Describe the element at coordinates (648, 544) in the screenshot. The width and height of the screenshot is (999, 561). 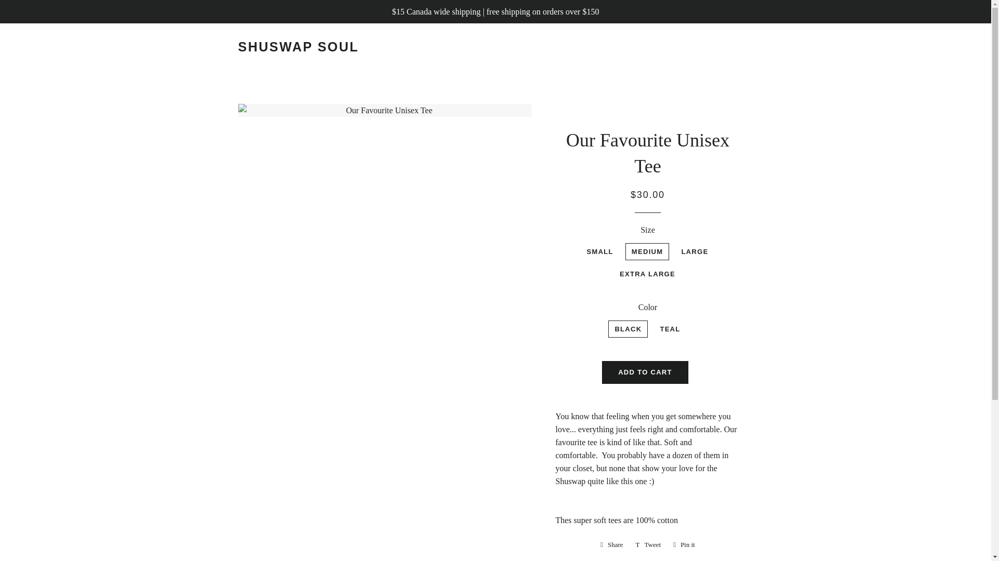
I see `Pin on Pinterest` at that location.